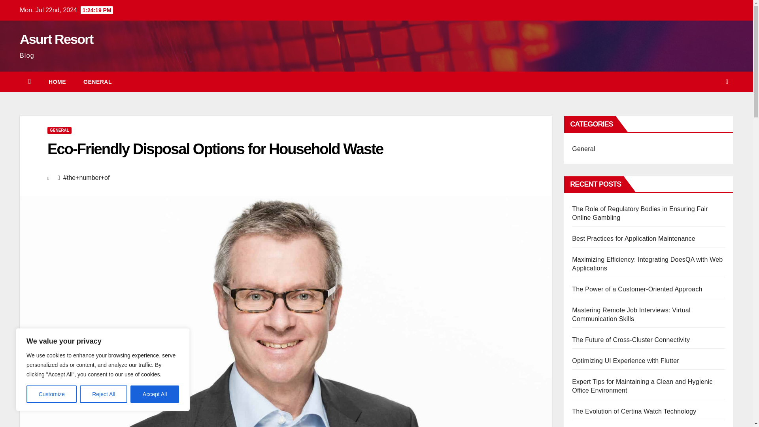  Describe the element at coordinates (57, 82) in the screenshot. I see `HOME` at that location.